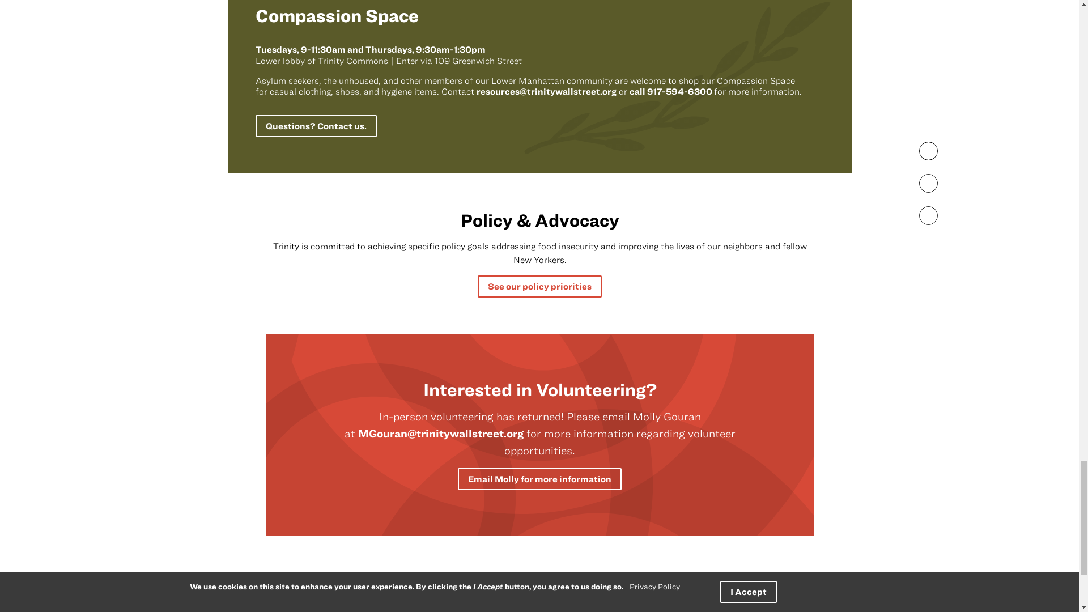 This screenshot has width=1088, height=612. What do you see at coordinates (284, 610) in the screenshot?
I see `Home` at bounding box center [284, 610].